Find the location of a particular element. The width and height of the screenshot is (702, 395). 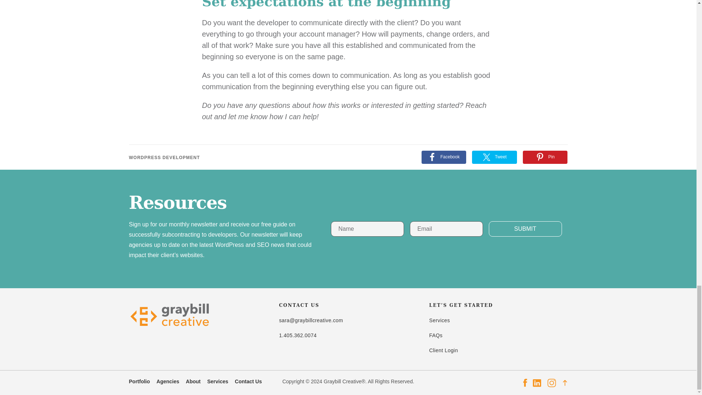

instagram is located at coordinates (551, 383).